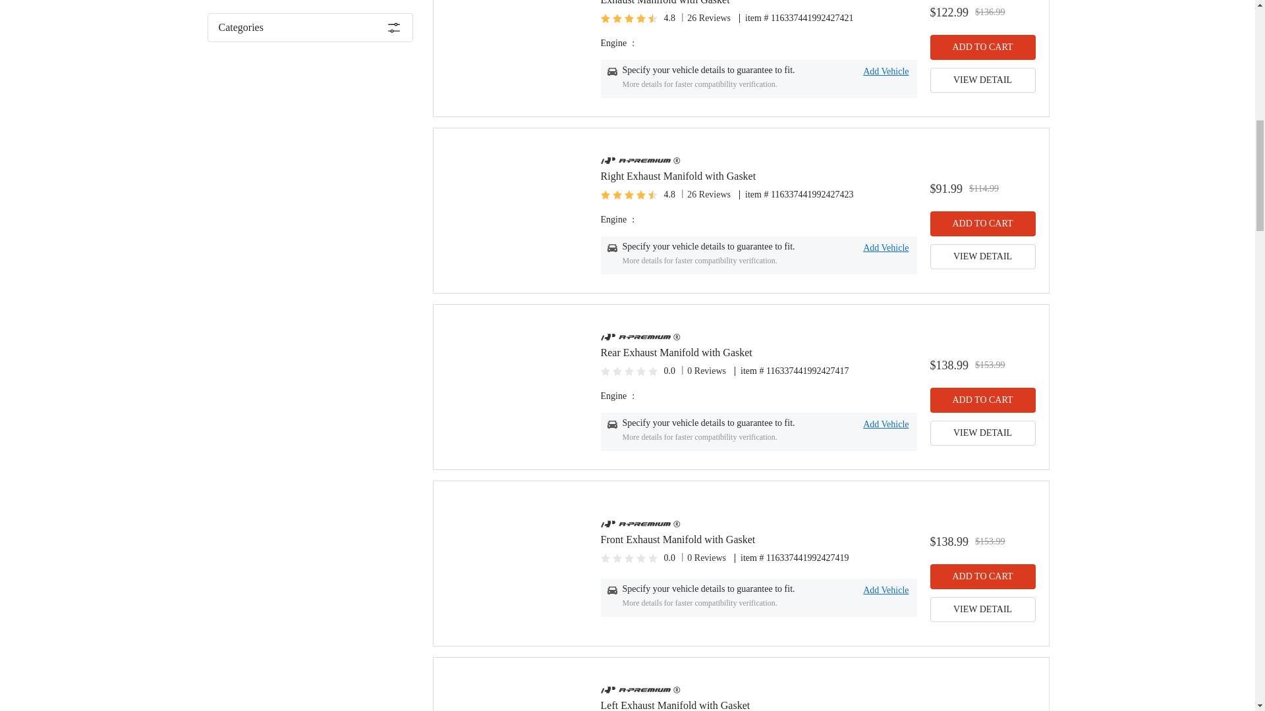 Image resolution: width=1265 pixels, height=711 pixels. What do you see at coordinates (983, 47) in the screenshot?
I see `ADD TO CART` at bounding box center [983, 47].